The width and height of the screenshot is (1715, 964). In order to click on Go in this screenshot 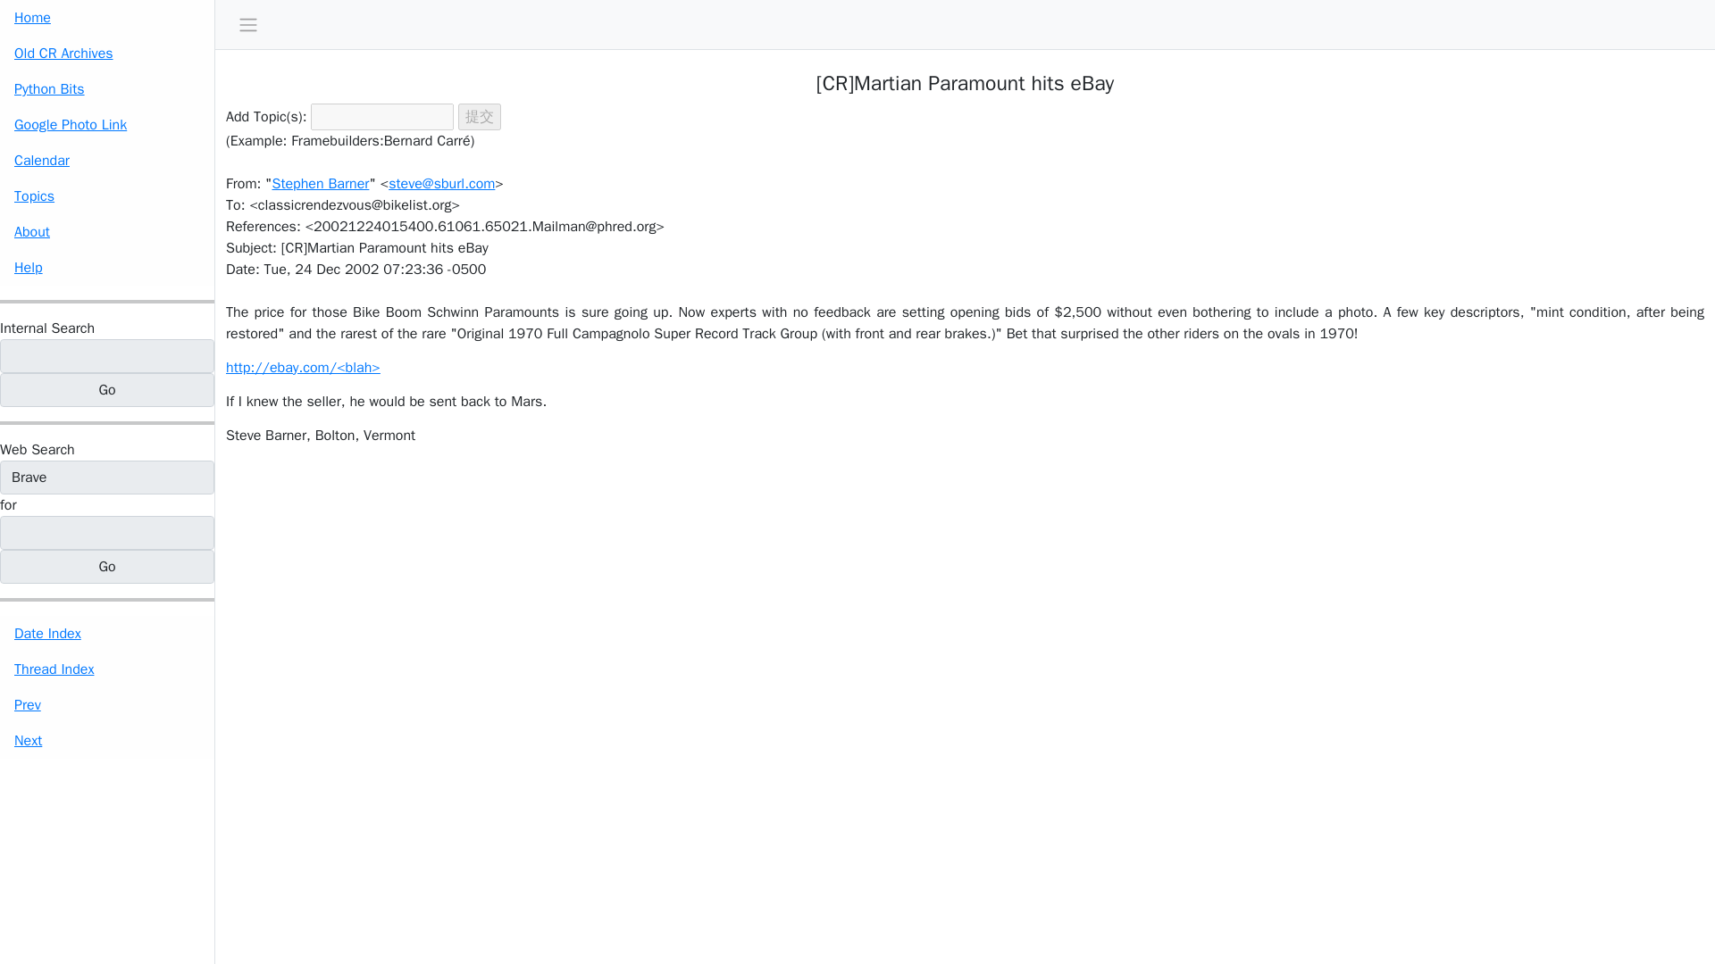, I will do `click(107, 389)`.